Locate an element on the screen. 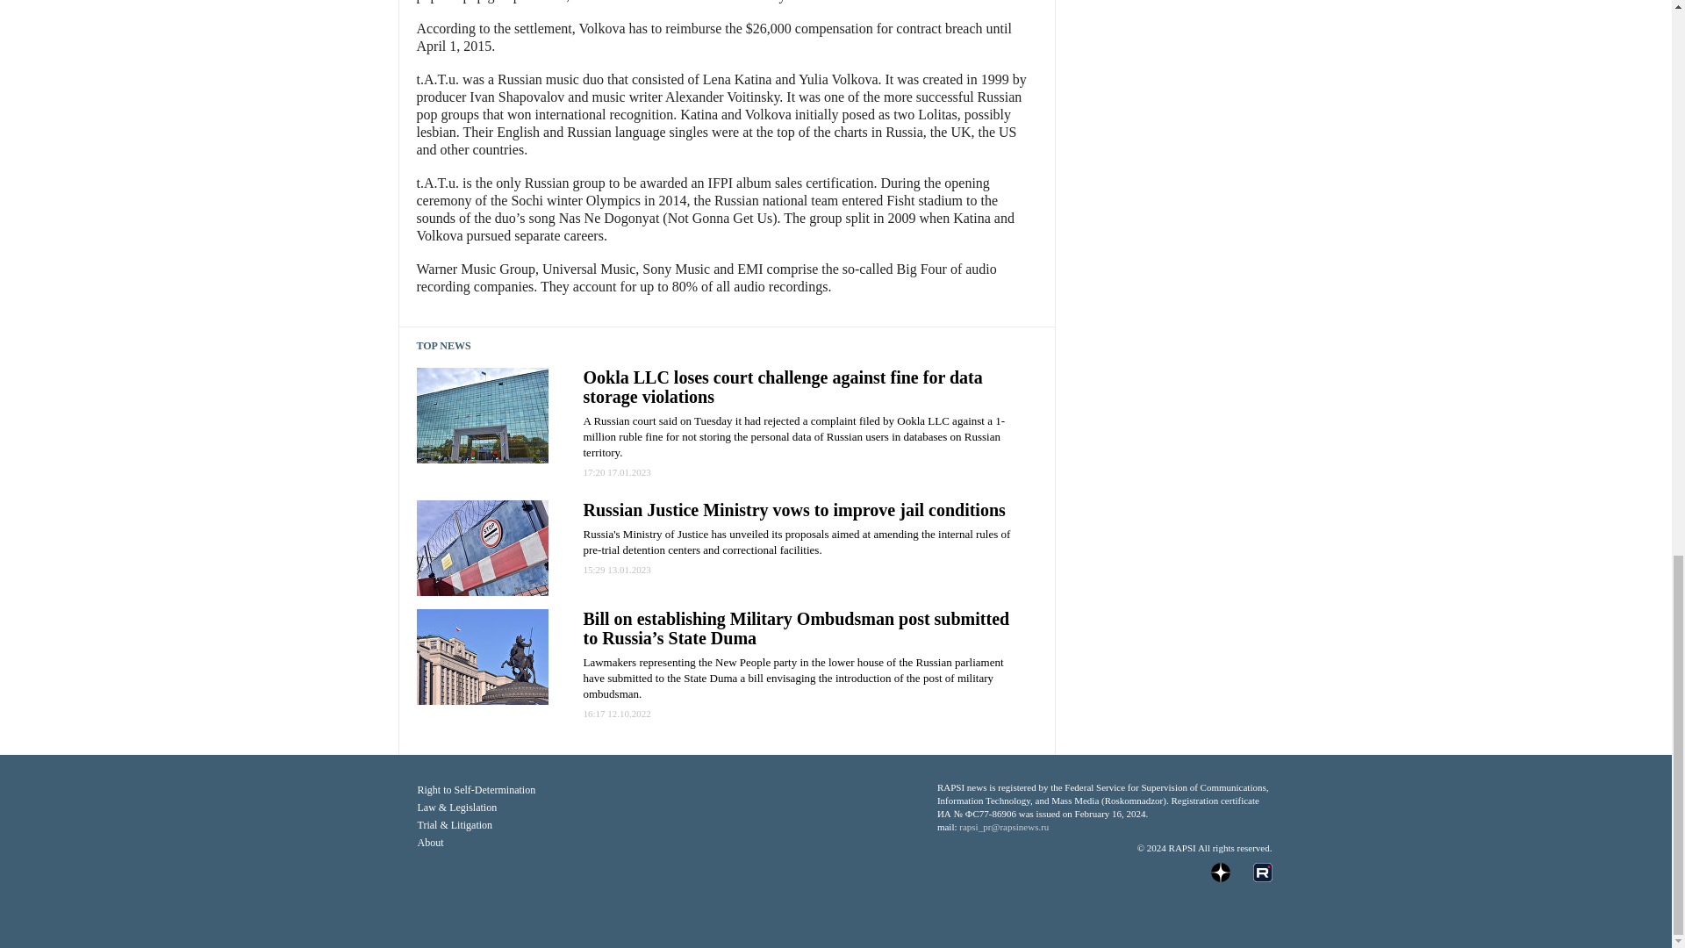  About is located at coordinates (669, 843).